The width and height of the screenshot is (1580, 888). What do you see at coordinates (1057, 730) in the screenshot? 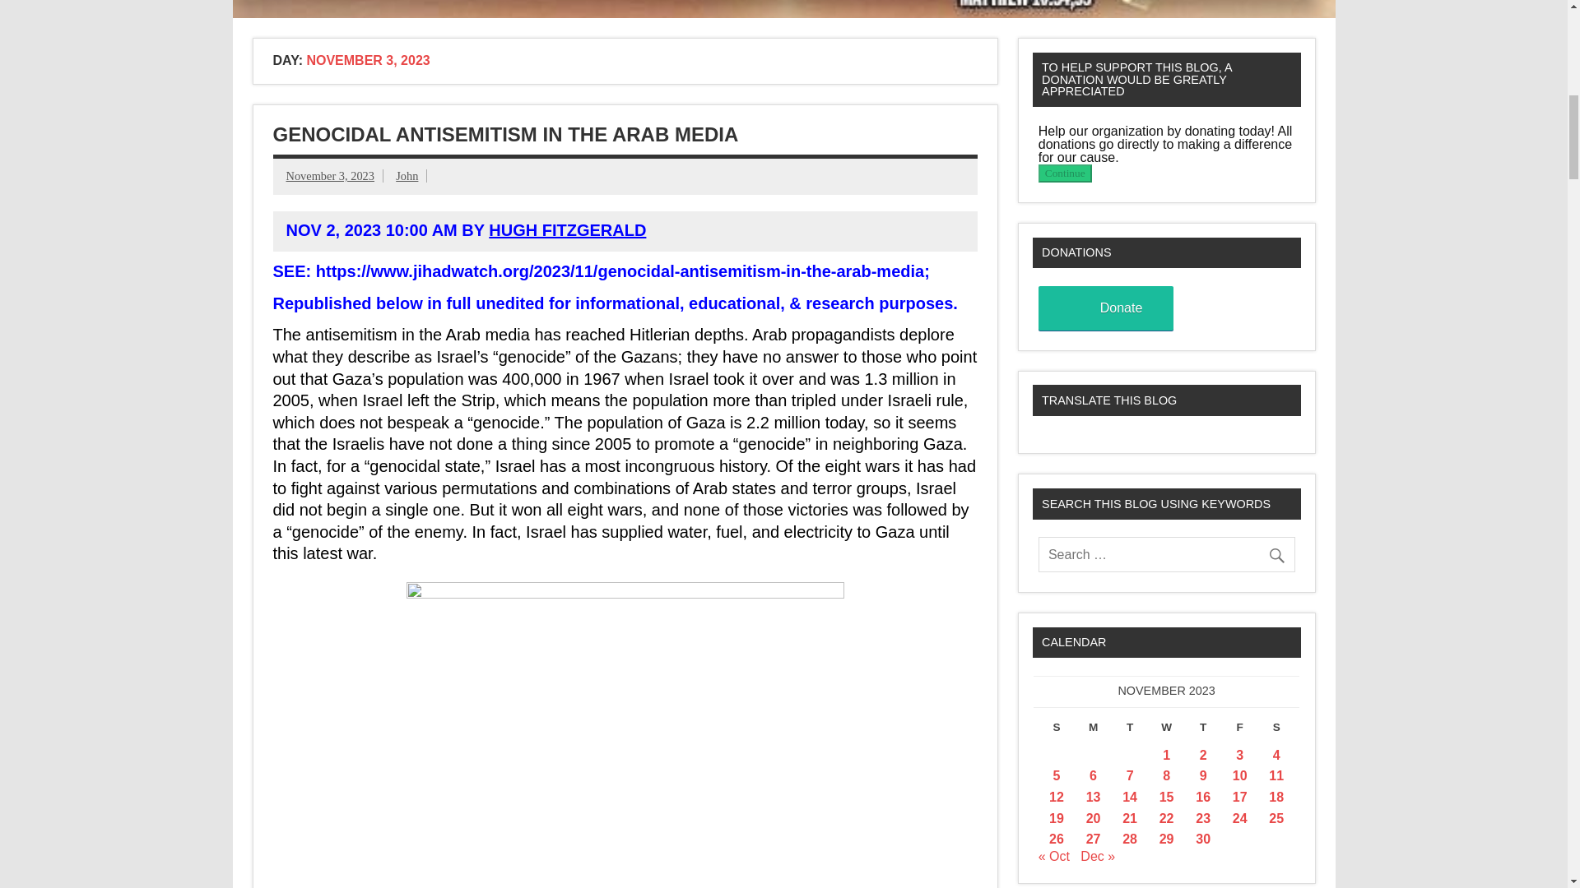
I see `Sunday` at bounding box center [1057, 730].